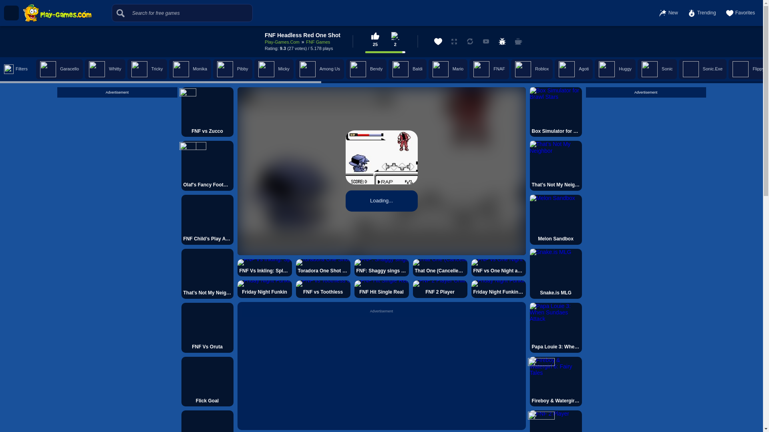 This screenshot has width=769, height=432. Describe the element at coordinates (318, 42) in the screenshot. I see `FNF Games` at that location.